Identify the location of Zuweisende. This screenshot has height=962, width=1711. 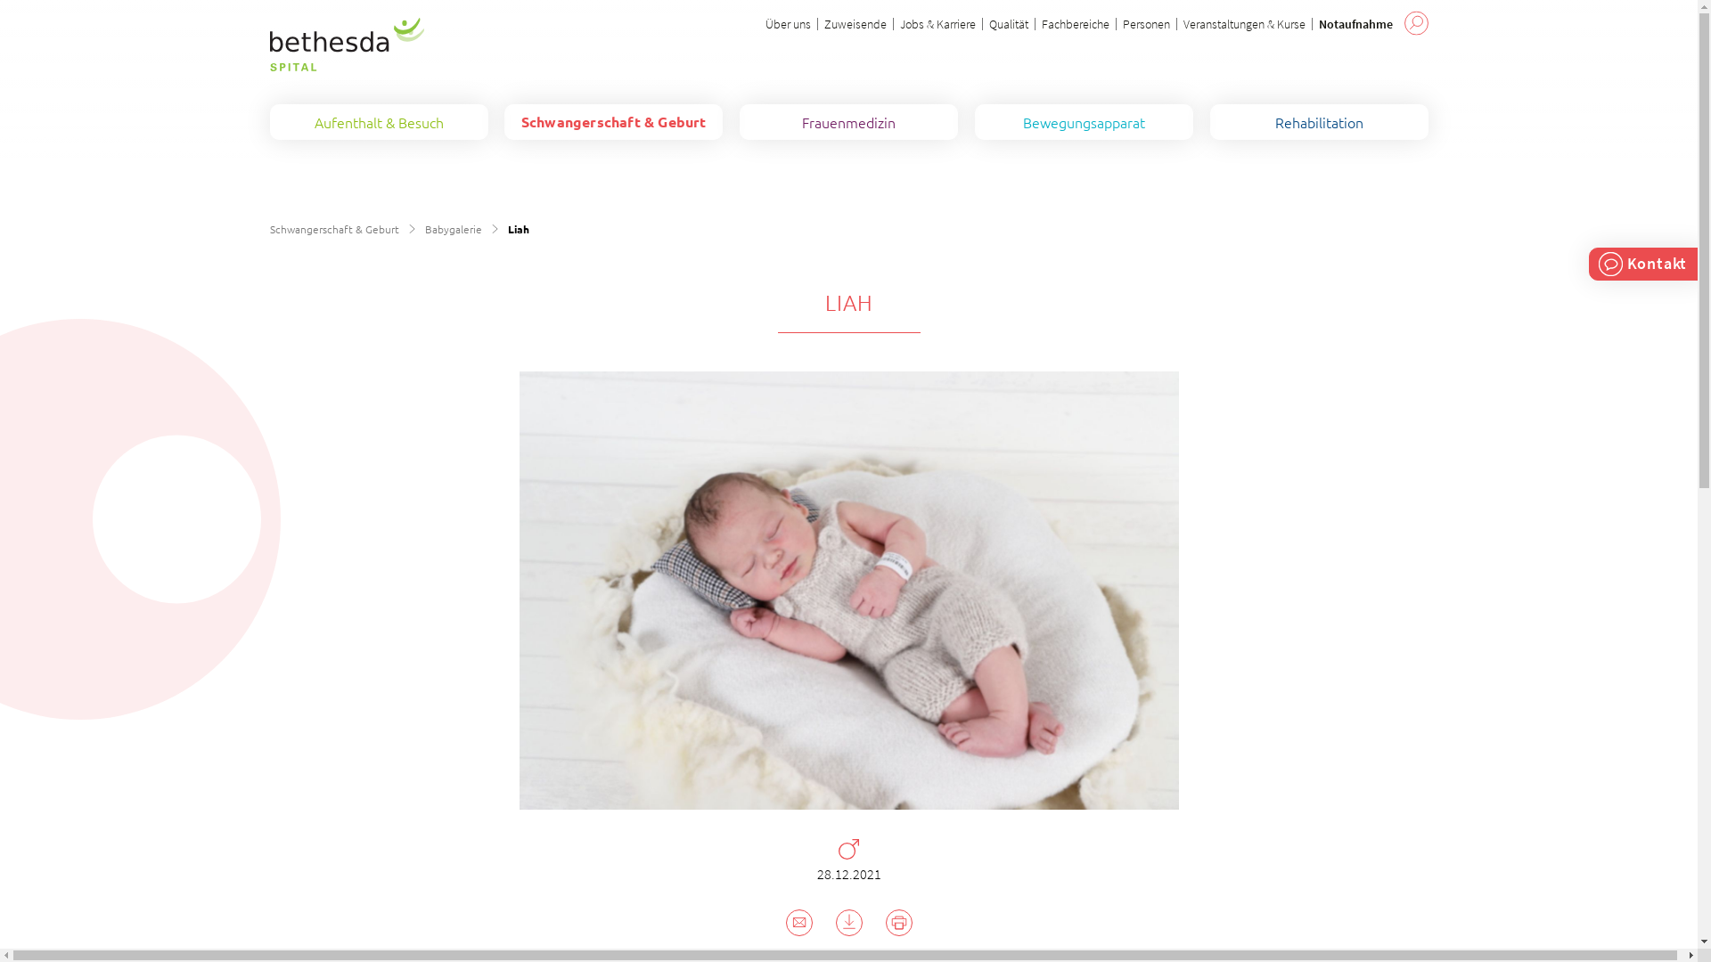
(855, 24).